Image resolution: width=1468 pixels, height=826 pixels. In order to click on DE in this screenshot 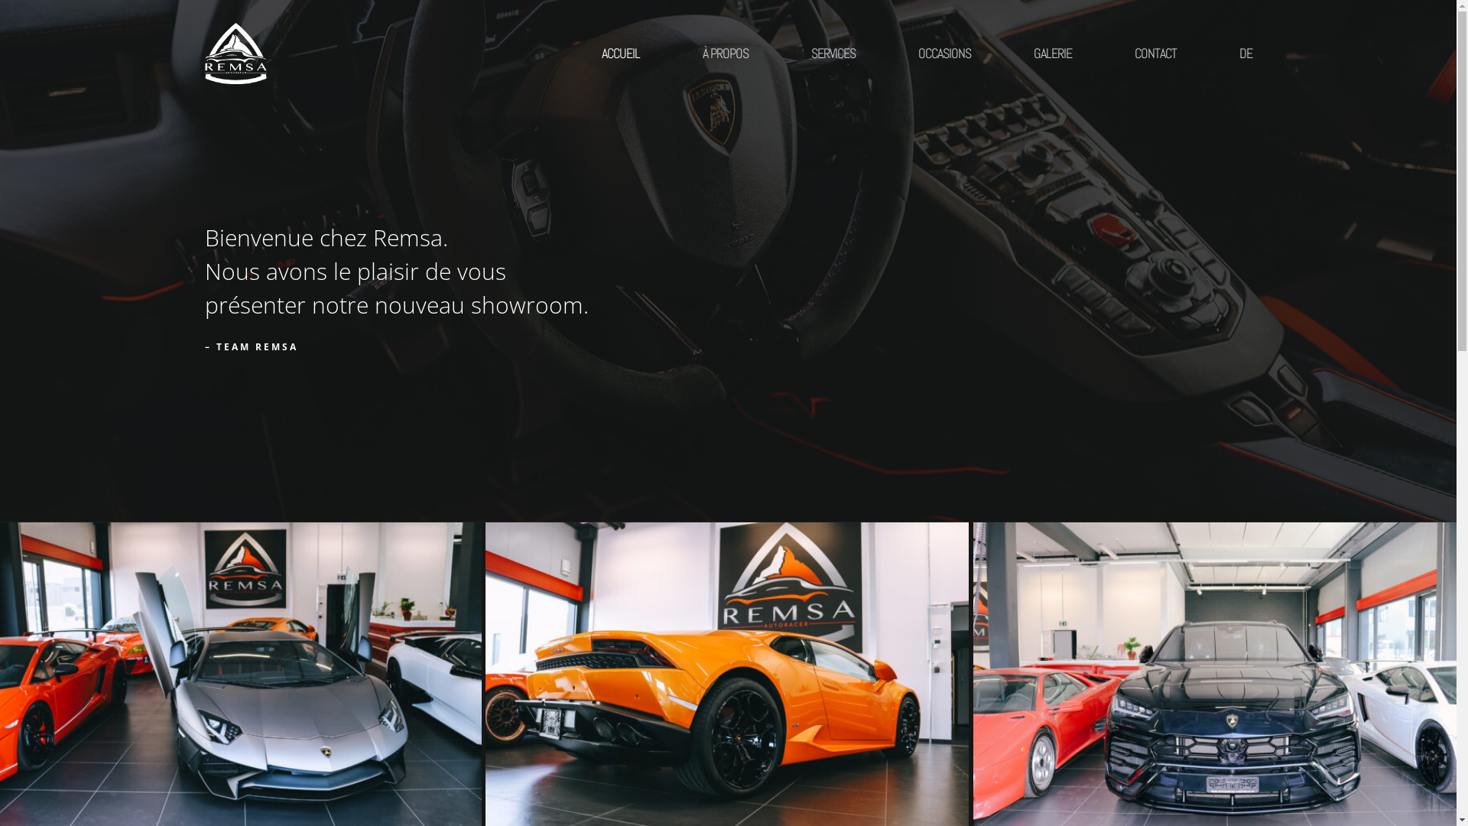, I will do `click(1230, 54)`.